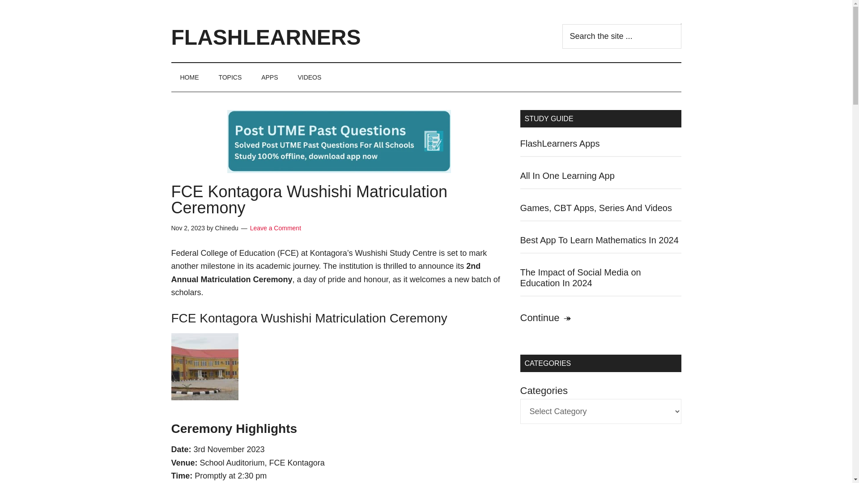  What do you see at coordinates (230, 77) in the screenshot?
I see `TOPICS` at bounding box center [230, 77].